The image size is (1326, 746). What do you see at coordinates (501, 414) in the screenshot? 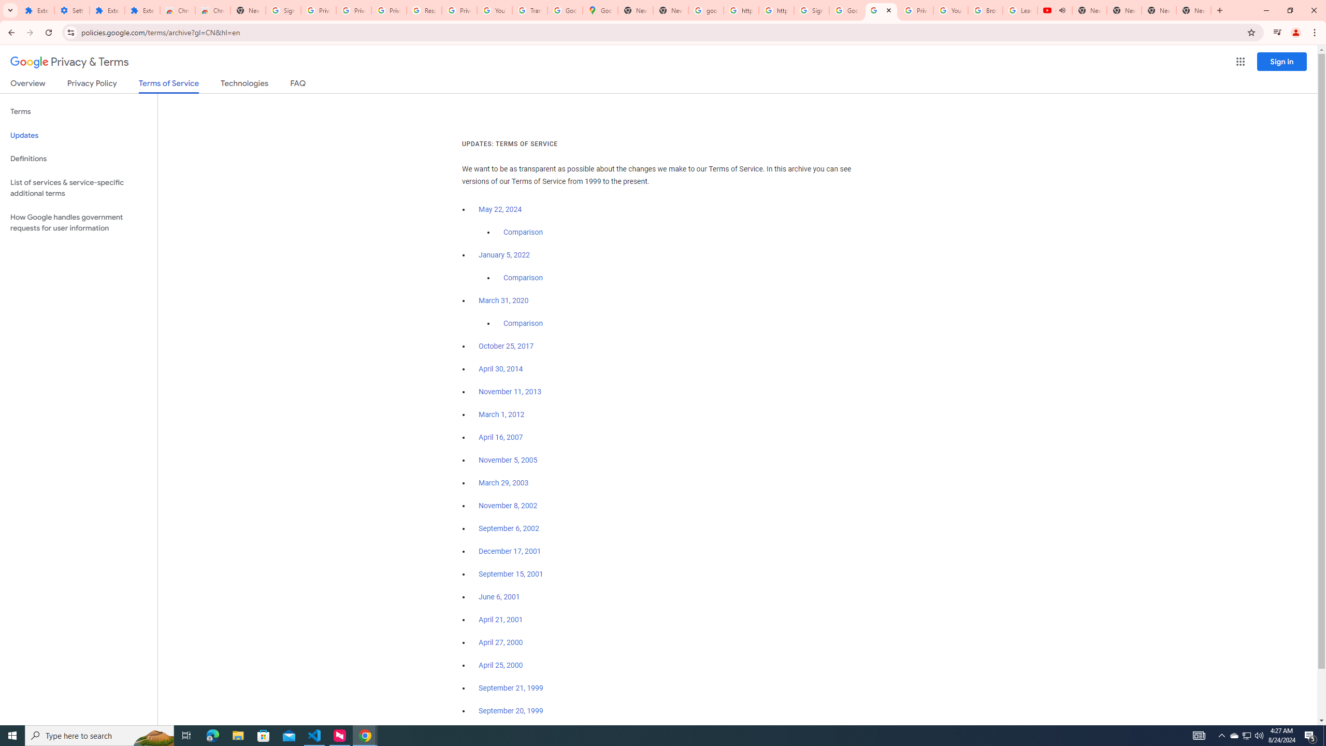
I see `March 1, 2012` at bounding box center [501, 414].